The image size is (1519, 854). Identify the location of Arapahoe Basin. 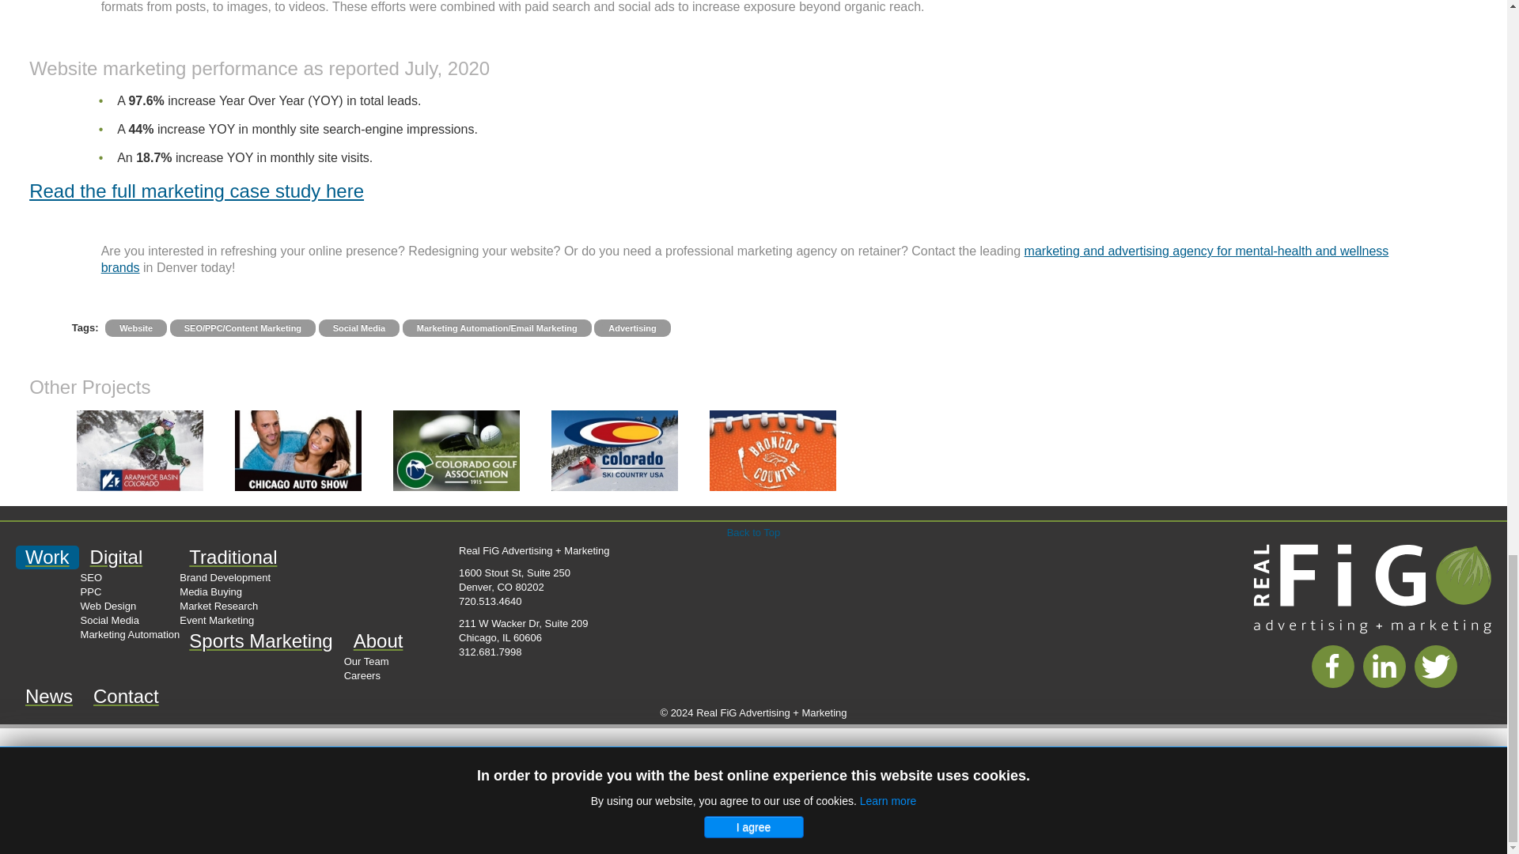
(140, 451).